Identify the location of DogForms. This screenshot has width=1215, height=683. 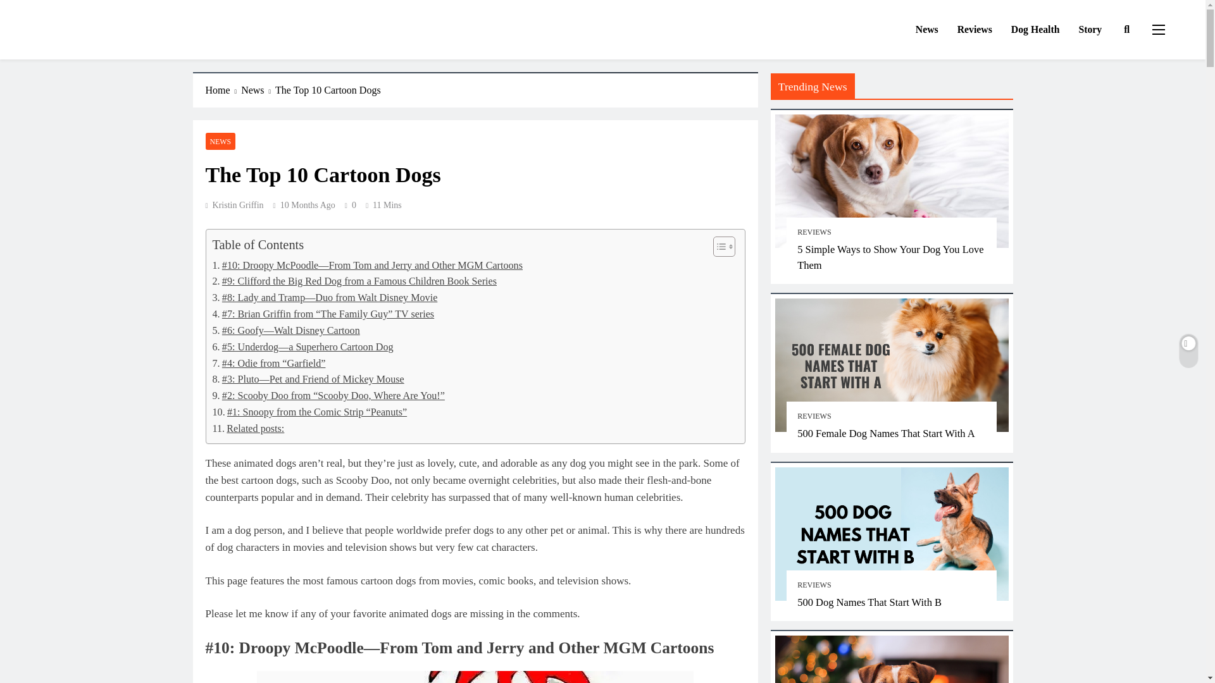
(78, 43).